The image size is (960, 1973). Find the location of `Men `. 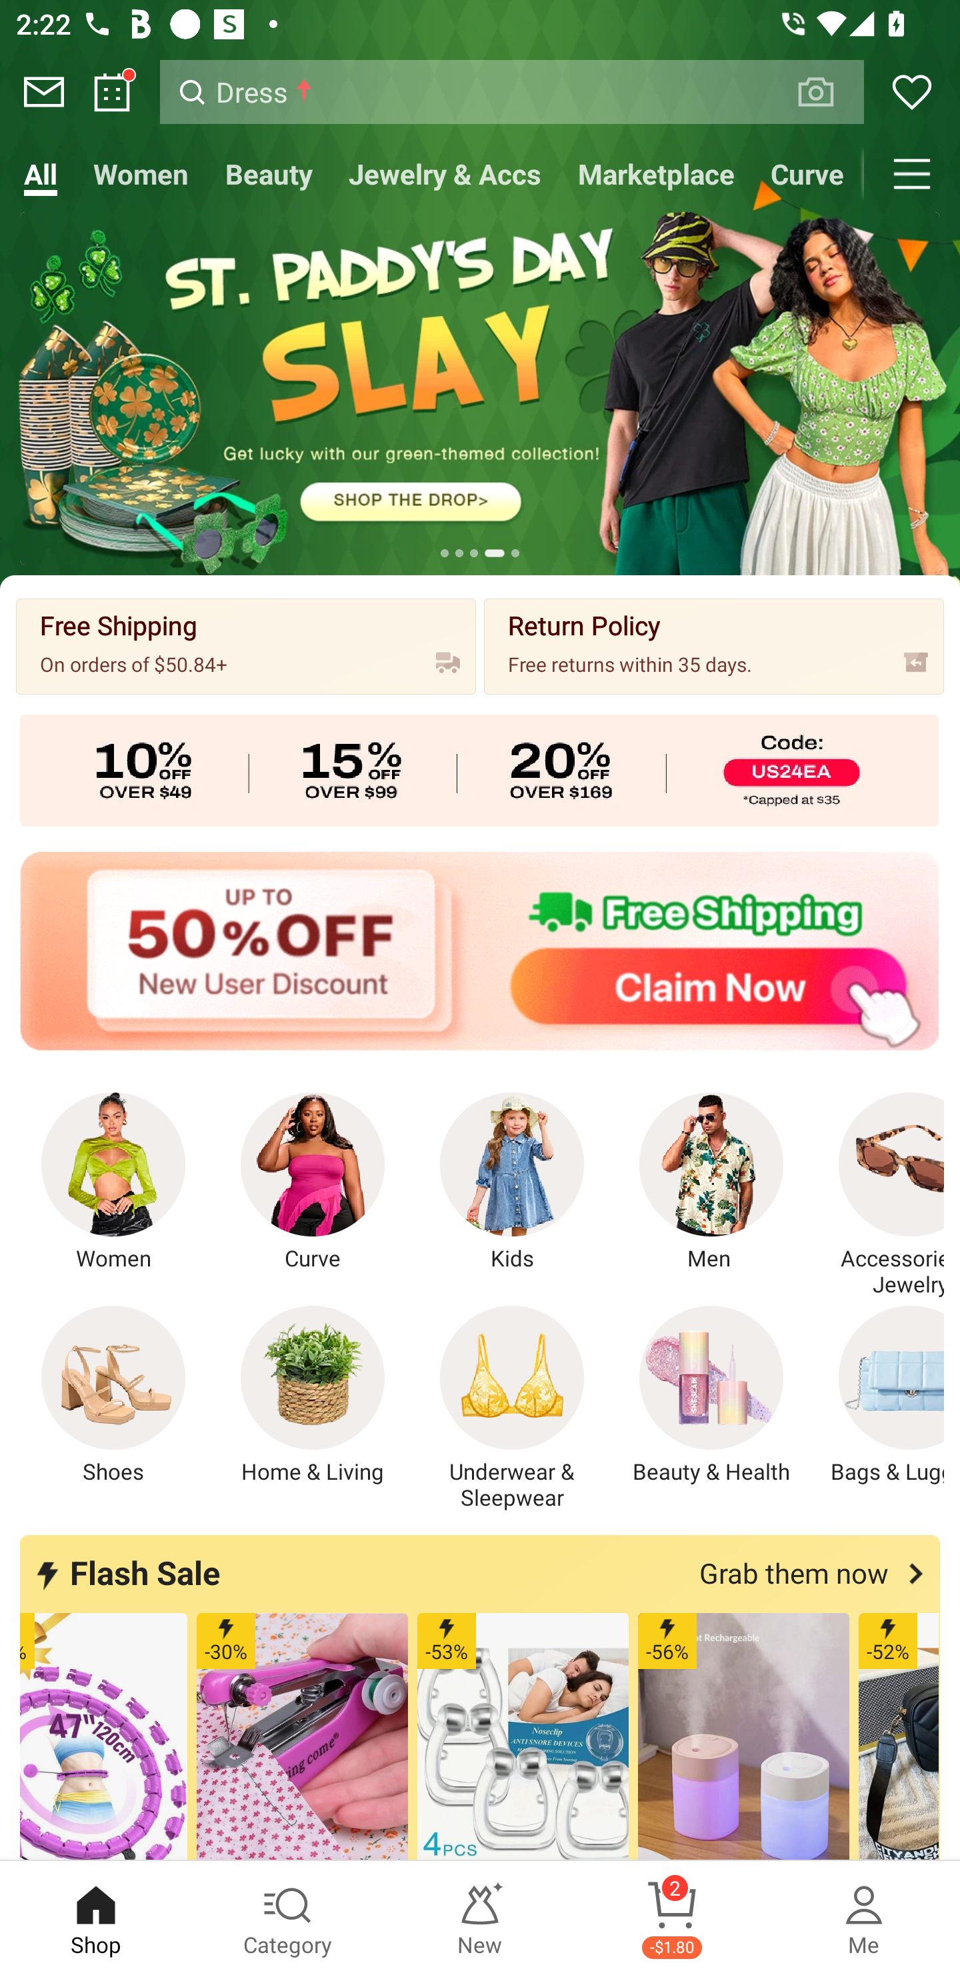

Men  is located at coordinates (711, 1182).